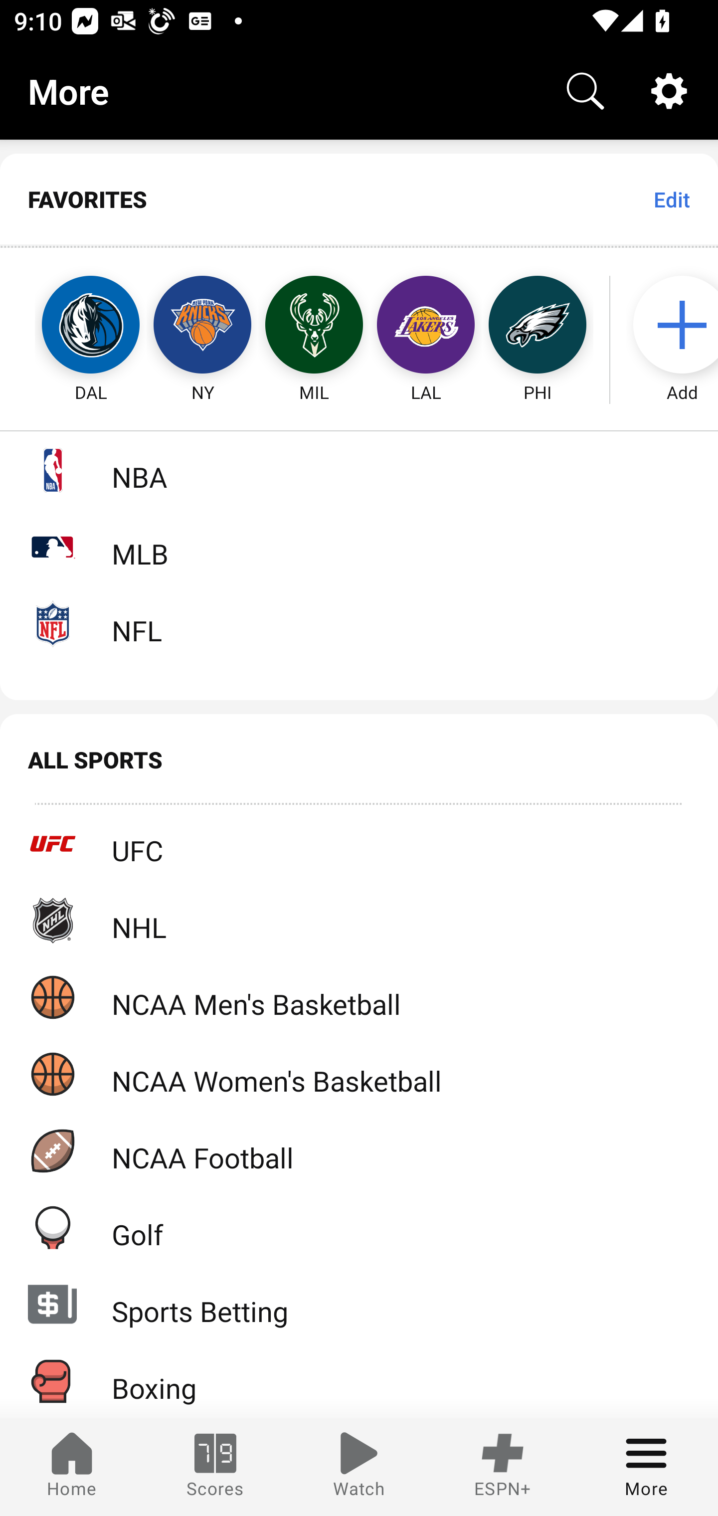 This screenshot has width=718, height=1516. What do you see at coordinates (73, 325) in the screenshot?
I see `DAL Dallas Mavericks` at bounding box center [73, 325].